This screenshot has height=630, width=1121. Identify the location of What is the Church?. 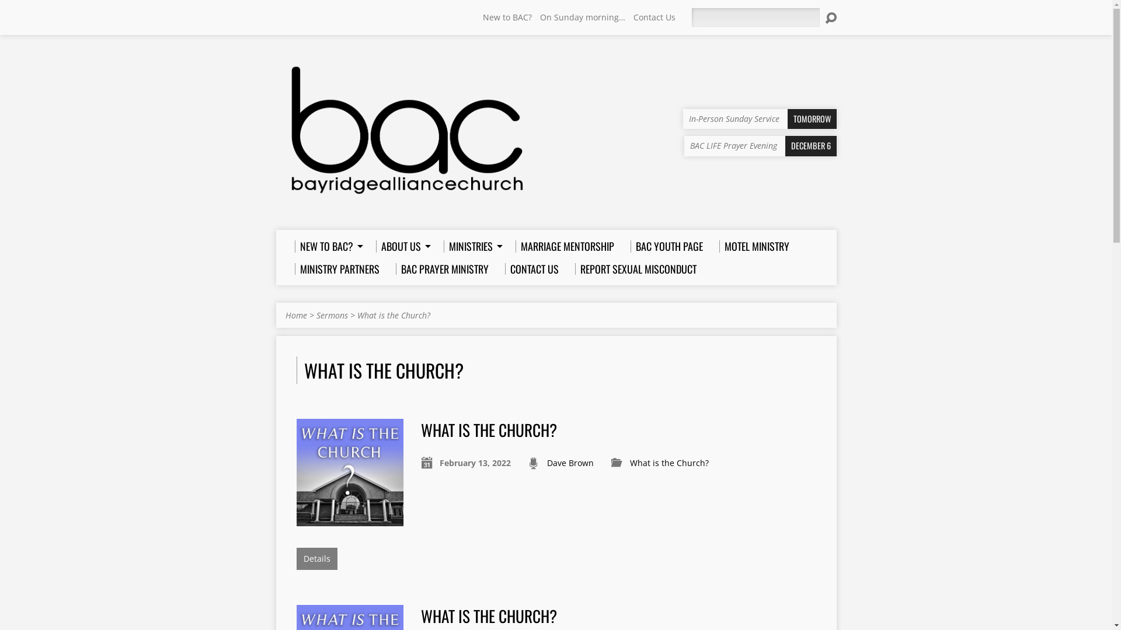
(350, 519).